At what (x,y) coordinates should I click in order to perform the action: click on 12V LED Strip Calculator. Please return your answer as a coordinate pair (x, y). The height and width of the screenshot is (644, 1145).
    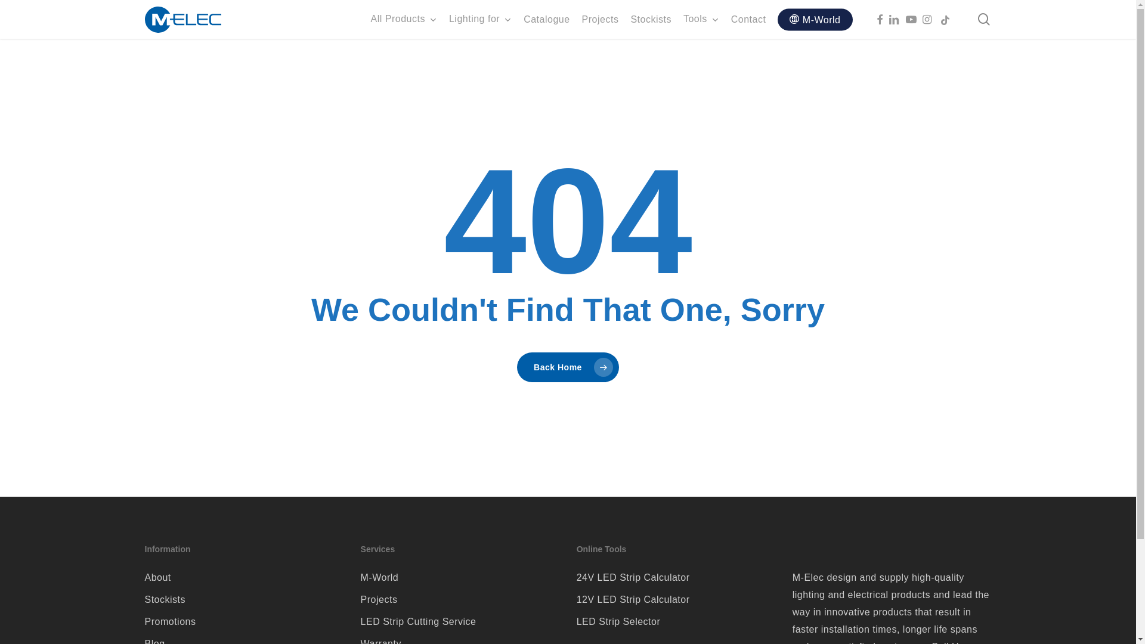
    Looking at the image, I should click on (676, 600).